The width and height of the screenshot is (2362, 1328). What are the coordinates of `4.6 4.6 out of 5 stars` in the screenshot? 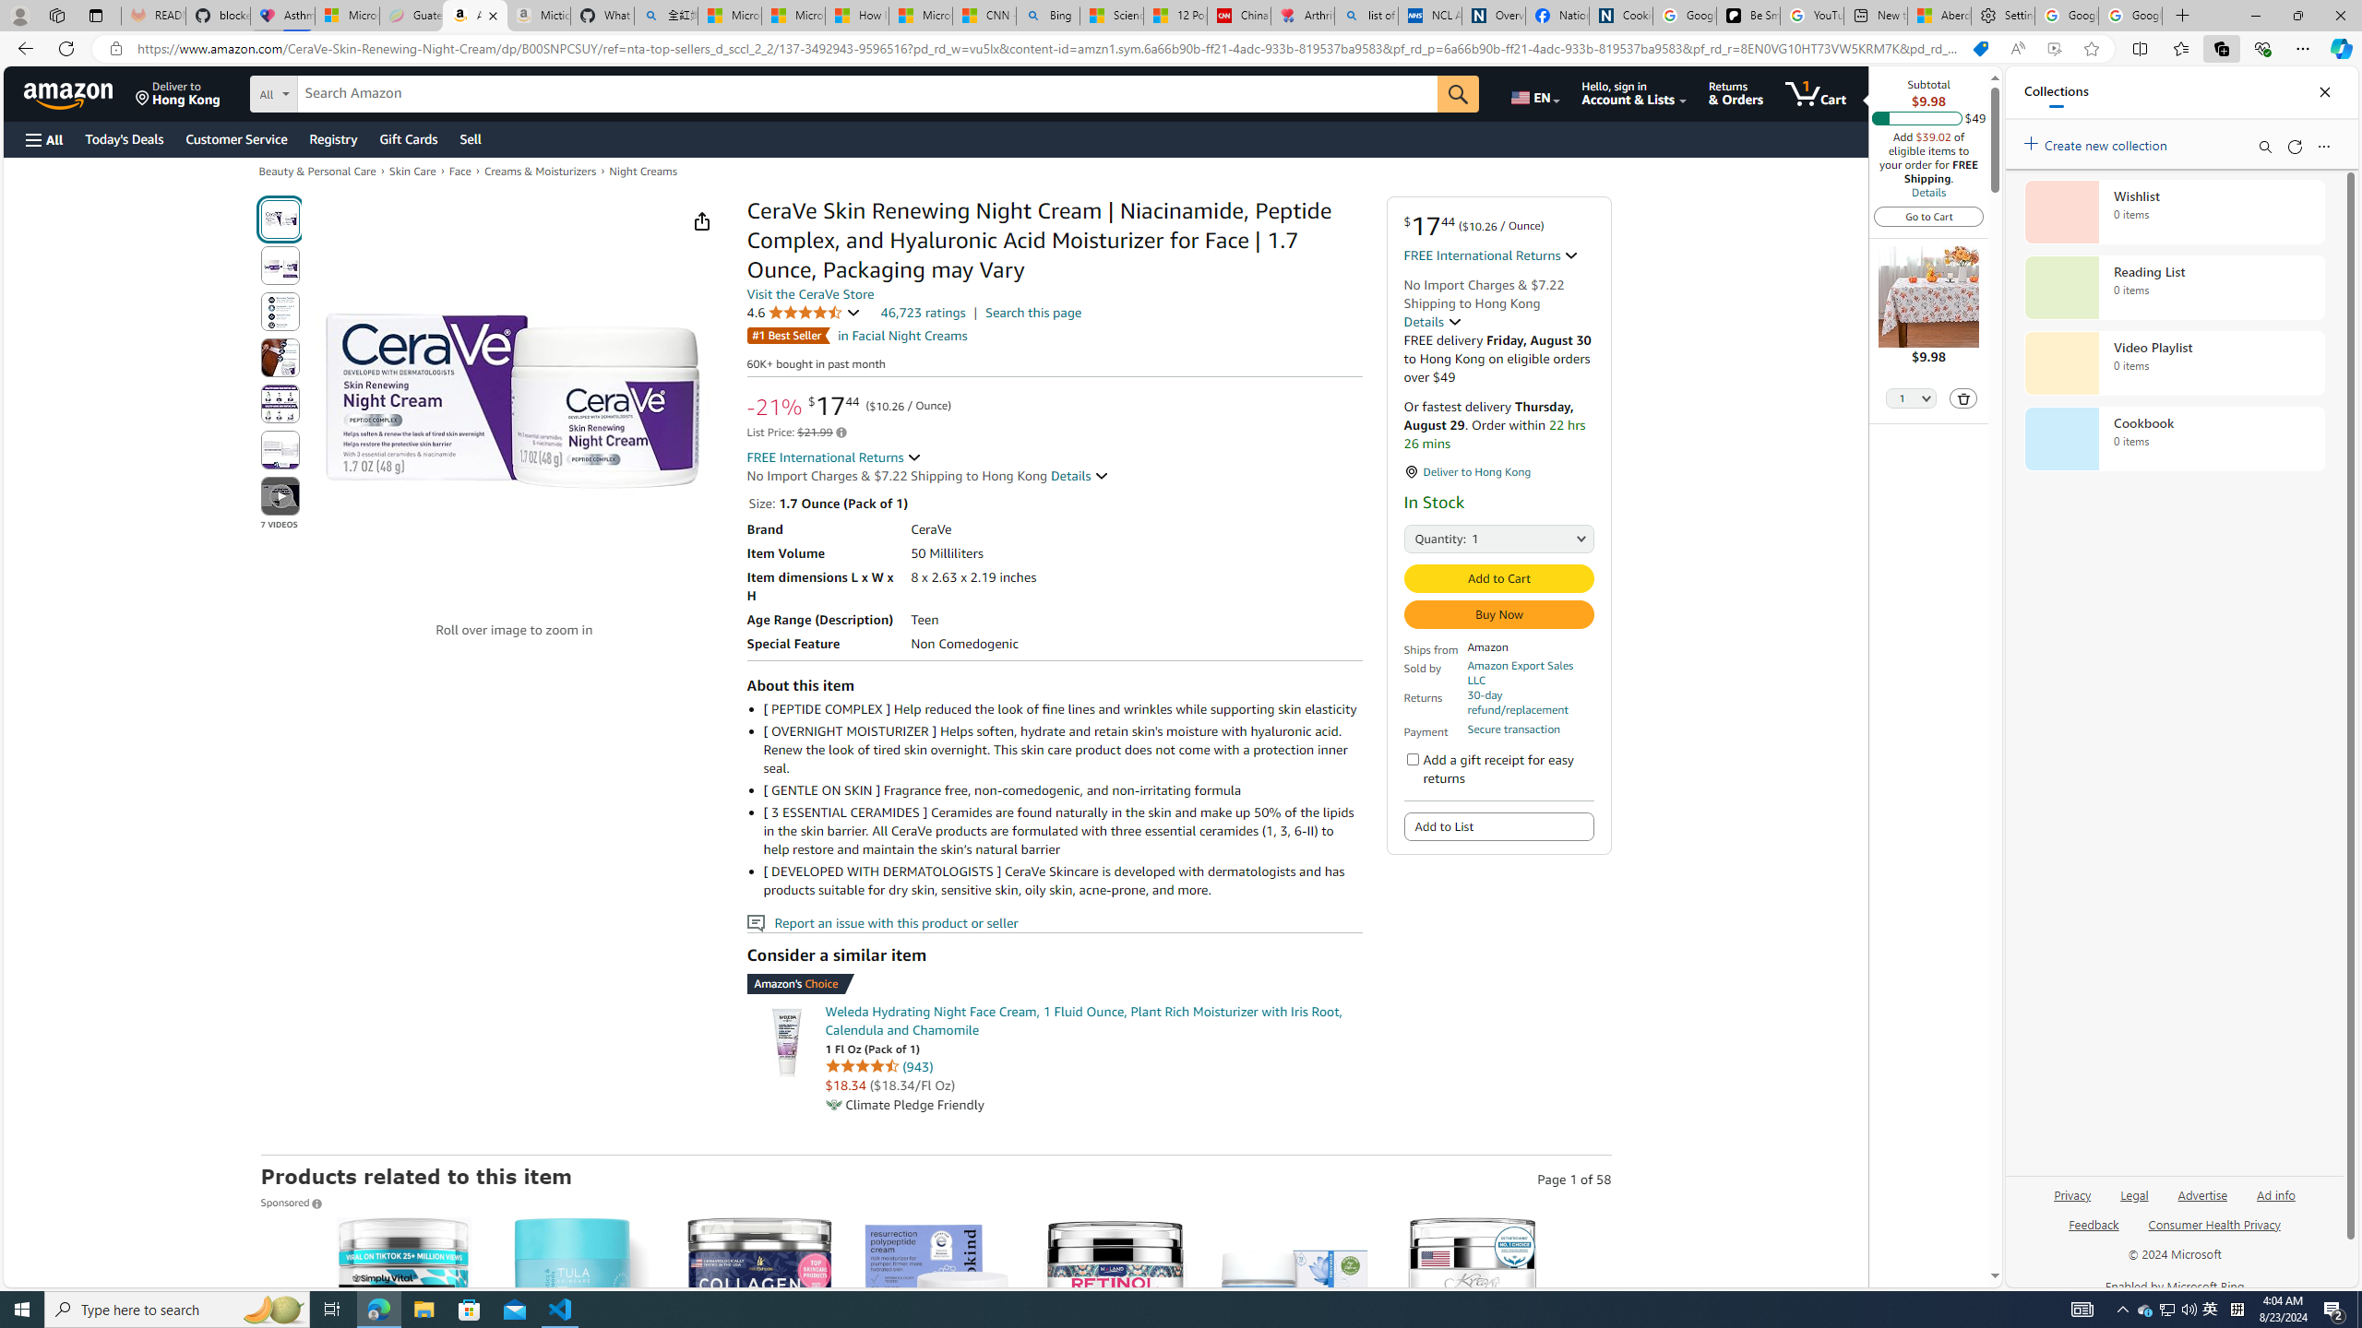 It's located at (803, 312).